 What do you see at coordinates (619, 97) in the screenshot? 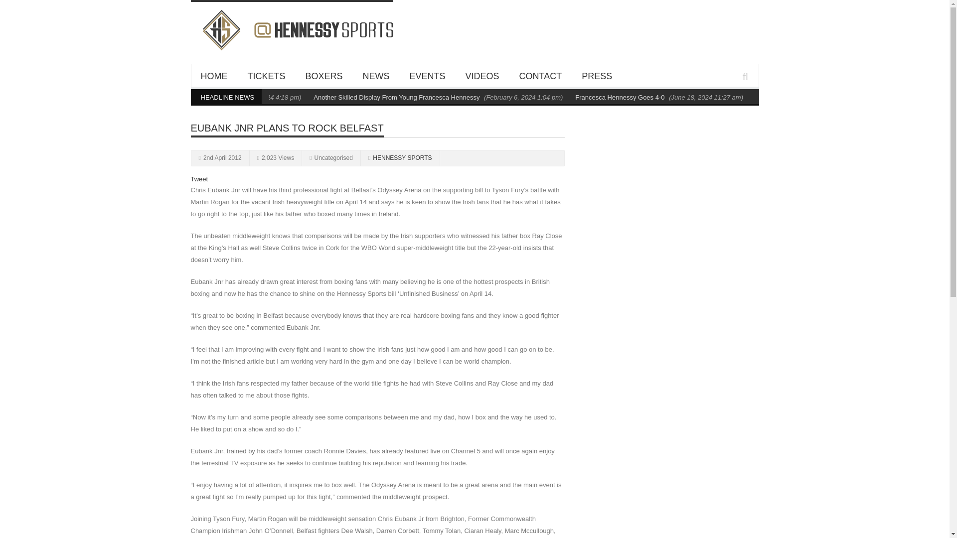
I see `Francesca Hennessy Goes 4-0` at bounding box center [619, 97].